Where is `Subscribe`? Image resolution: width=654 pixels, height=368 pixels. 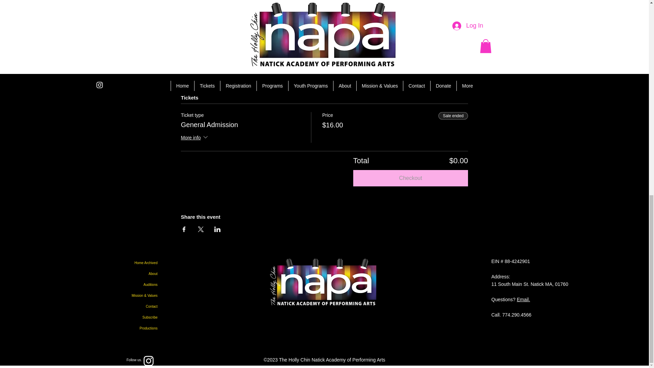 Subscribe is located at coordinates (118, 318).